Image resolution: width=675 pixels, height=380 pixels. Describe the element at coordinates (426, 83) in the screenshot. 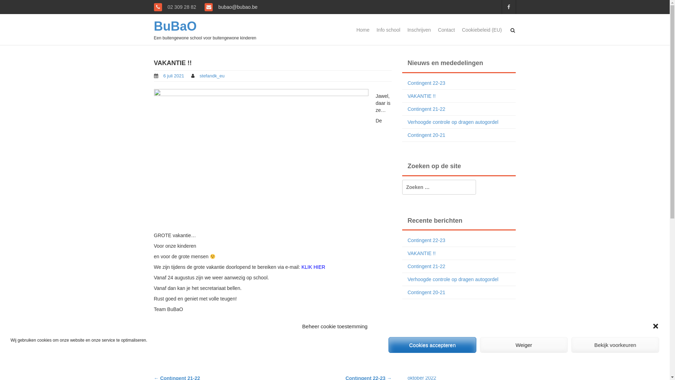

I see `Contingent 22-23` at that location.